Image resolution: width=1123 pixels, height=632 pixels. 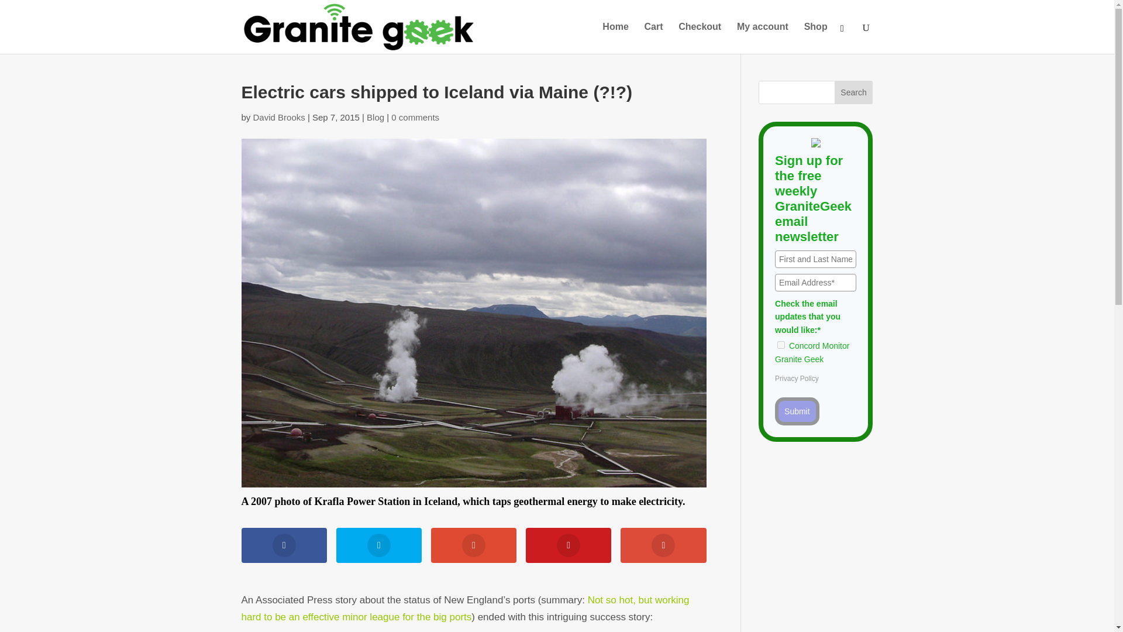 I want to click on Search, so click(x=854, y=92).